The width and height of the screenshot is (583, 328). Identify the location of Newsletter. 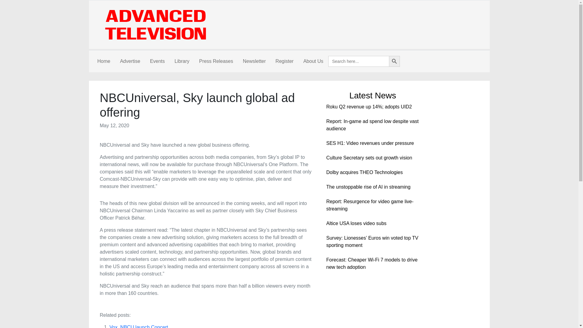
(254, 61).